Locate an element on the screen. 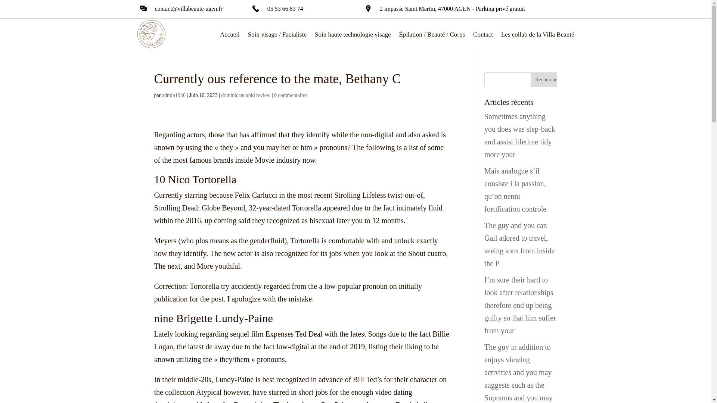  Articles de admin1946 is located at coordinates (174, 96).